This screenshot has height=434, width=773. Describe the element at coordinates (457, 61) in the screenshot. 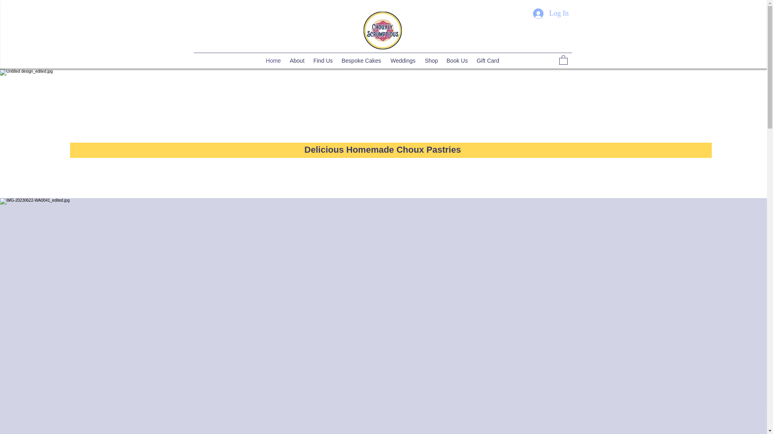

I see `Book Us` at that location.